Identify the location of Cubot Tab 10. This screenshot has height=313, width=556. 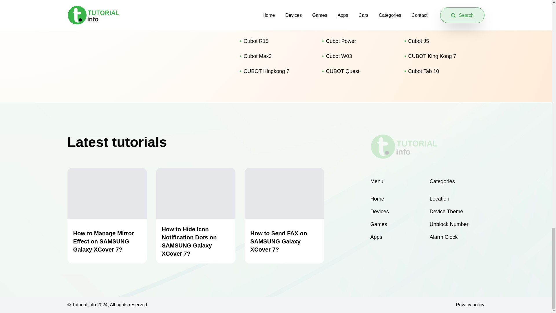
(441, 71).